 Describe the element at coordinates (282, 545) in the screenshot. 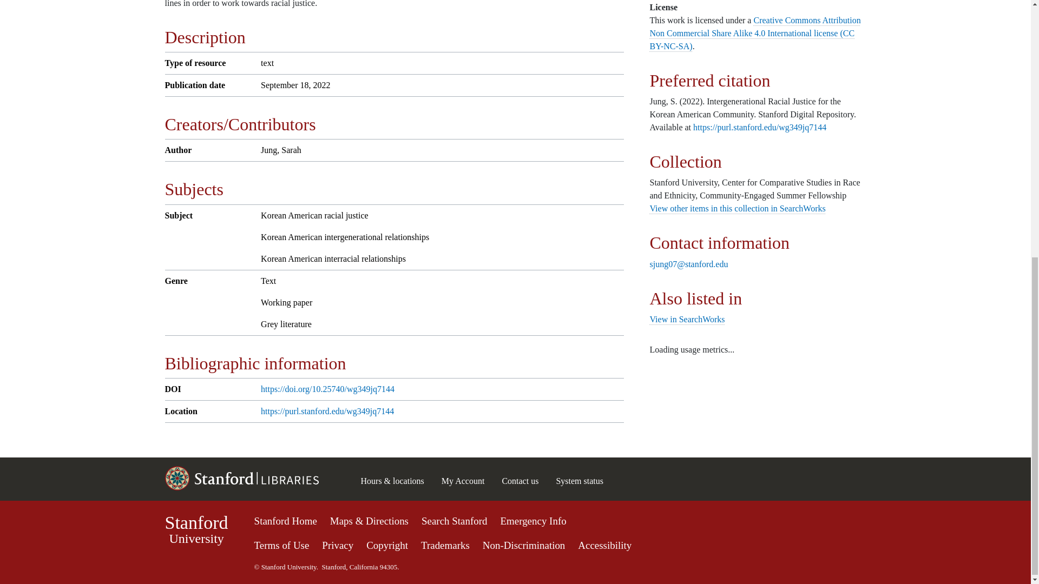

I see `Terms of use for sites` at that location.